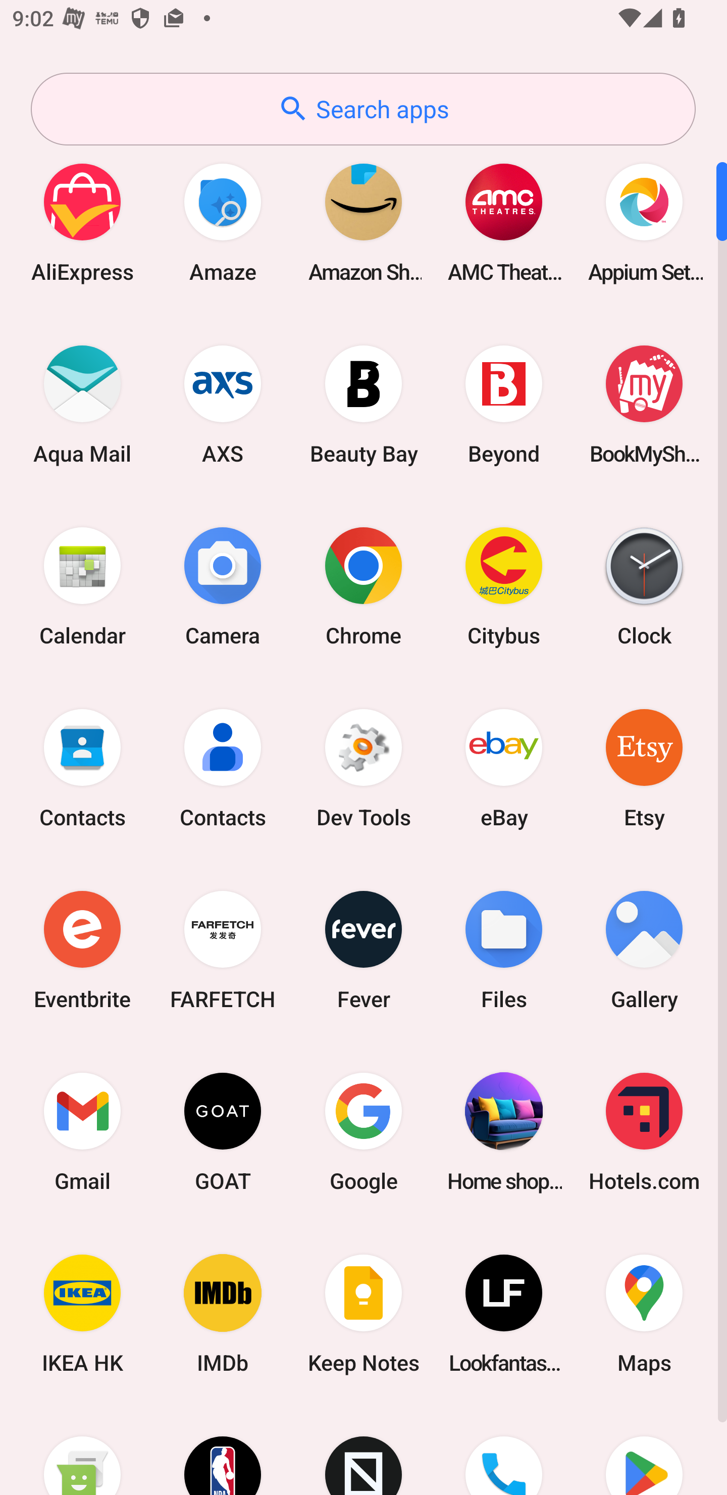 Image resolution: width=727 pixels, height=1495 pixels. What do you see at coordinates (504, 404) in the screenshot?
I see `Beyond` at bounding box center [504, 404].